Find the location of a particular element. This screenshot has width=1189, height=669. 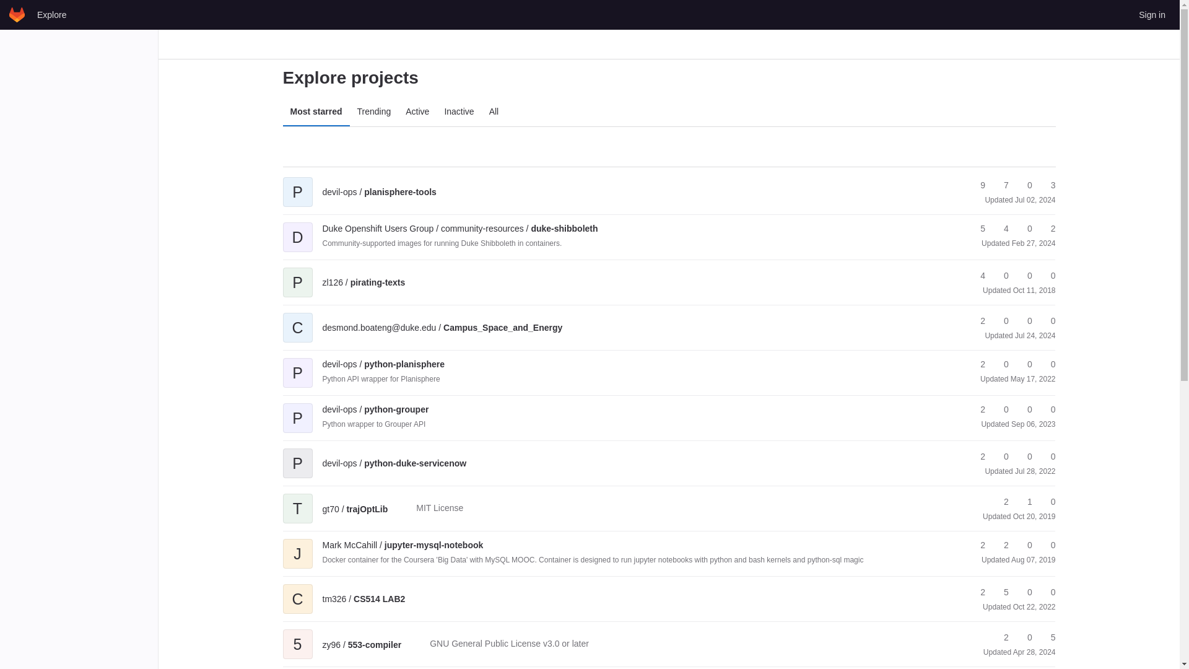

Active is located at coordinates (417, 111).